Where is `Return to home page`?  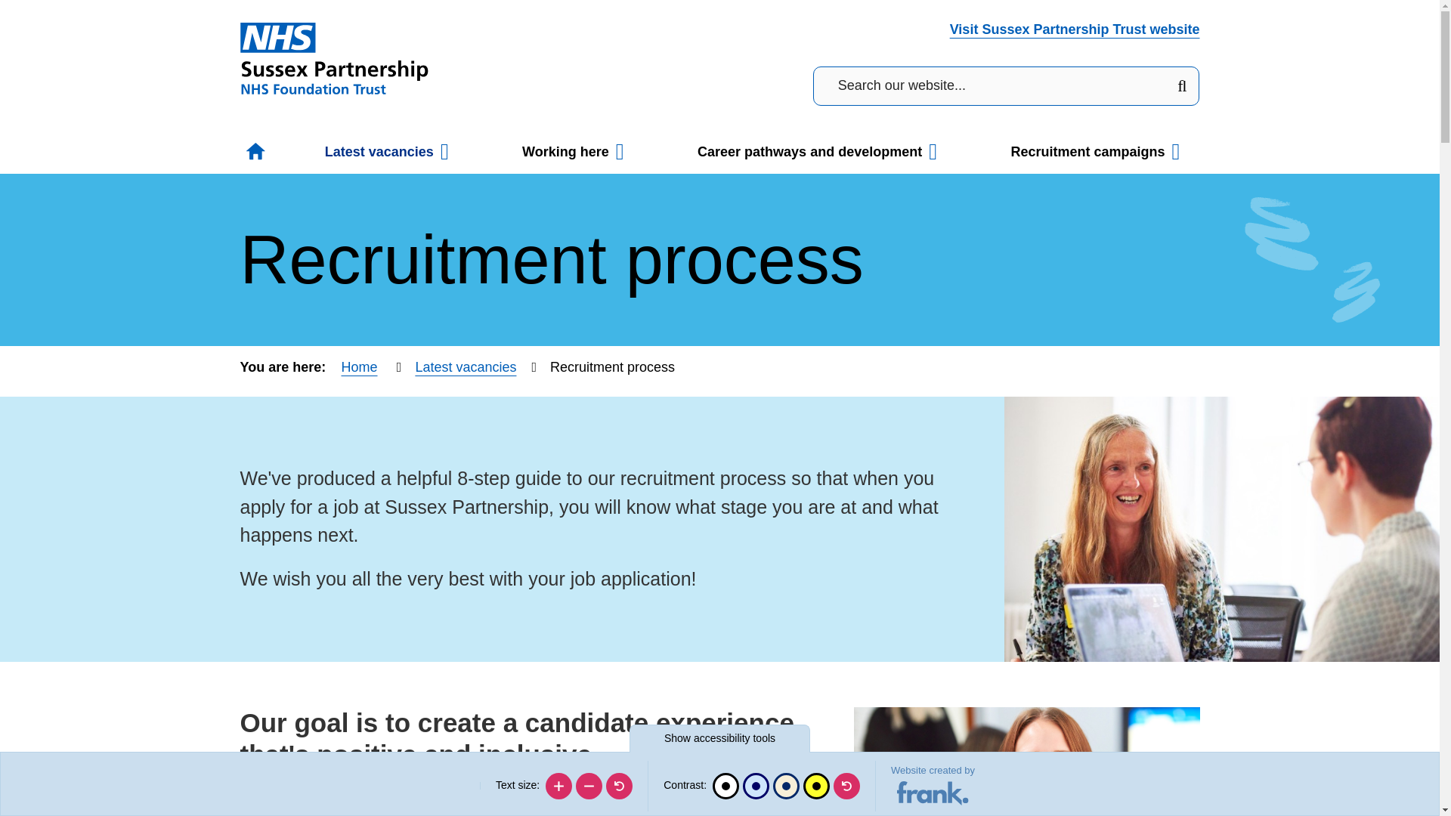
Return to home page is located at coordinates (335, 57).